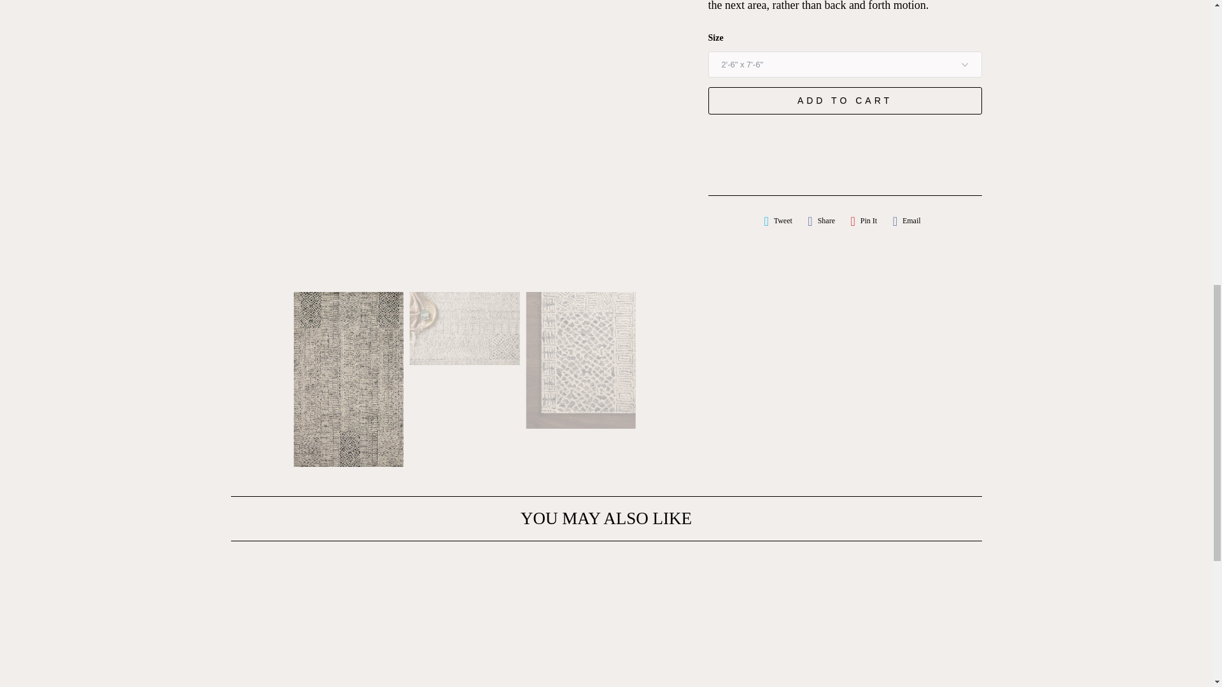  Describe the element at coordinates (864, 220) in the screenshot. I see `Share this on Pinterest` at that location.